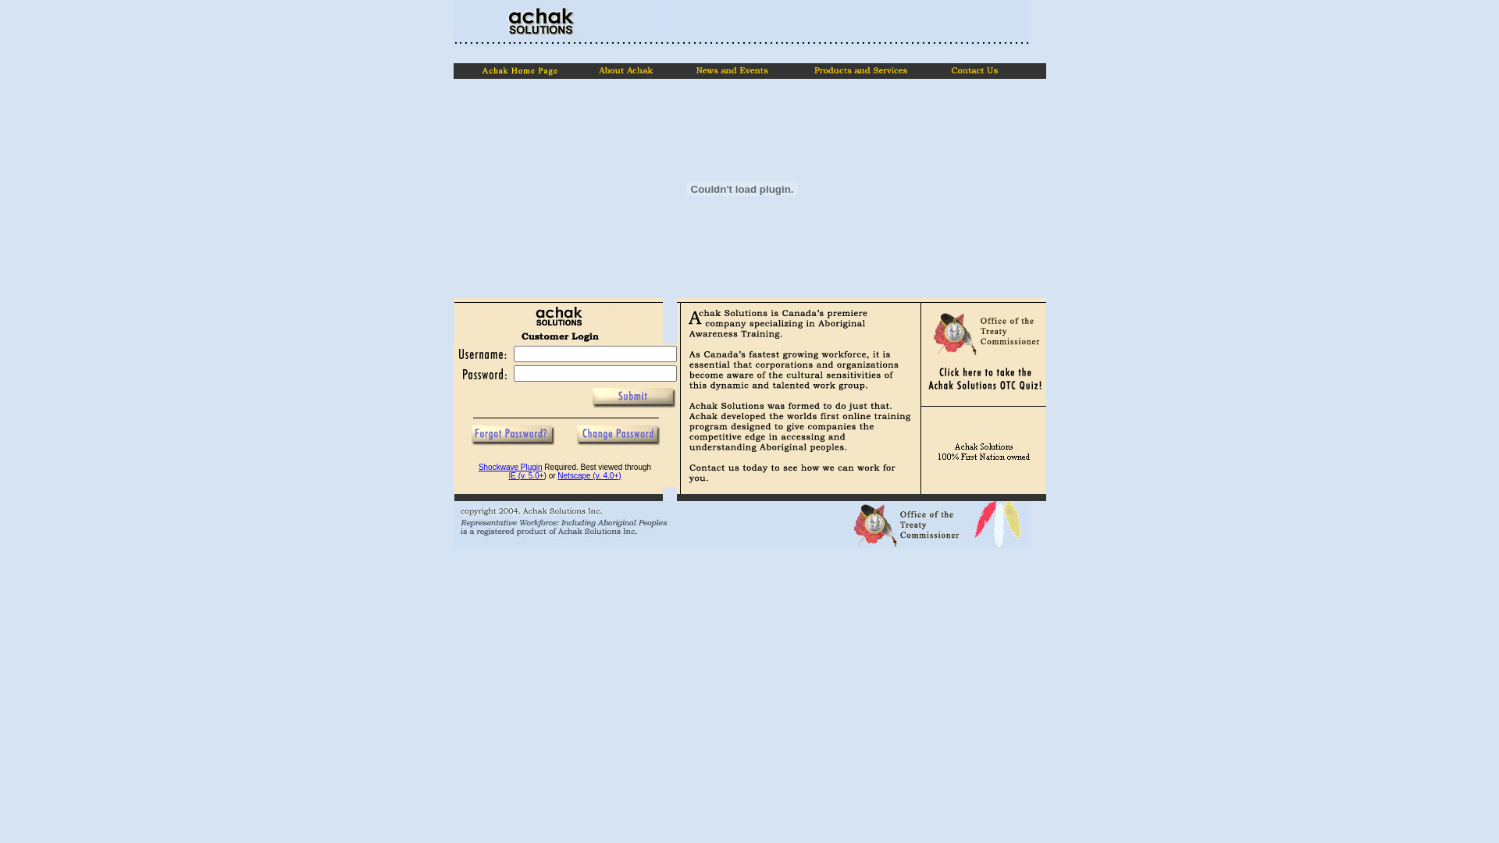 Image resolution: width=1499 pixels, height=843 pixels. What do you see at coordinates (526, 476) in the screenshot?
I see `IE (v. 5.0+` at bounding box center [526, 476].